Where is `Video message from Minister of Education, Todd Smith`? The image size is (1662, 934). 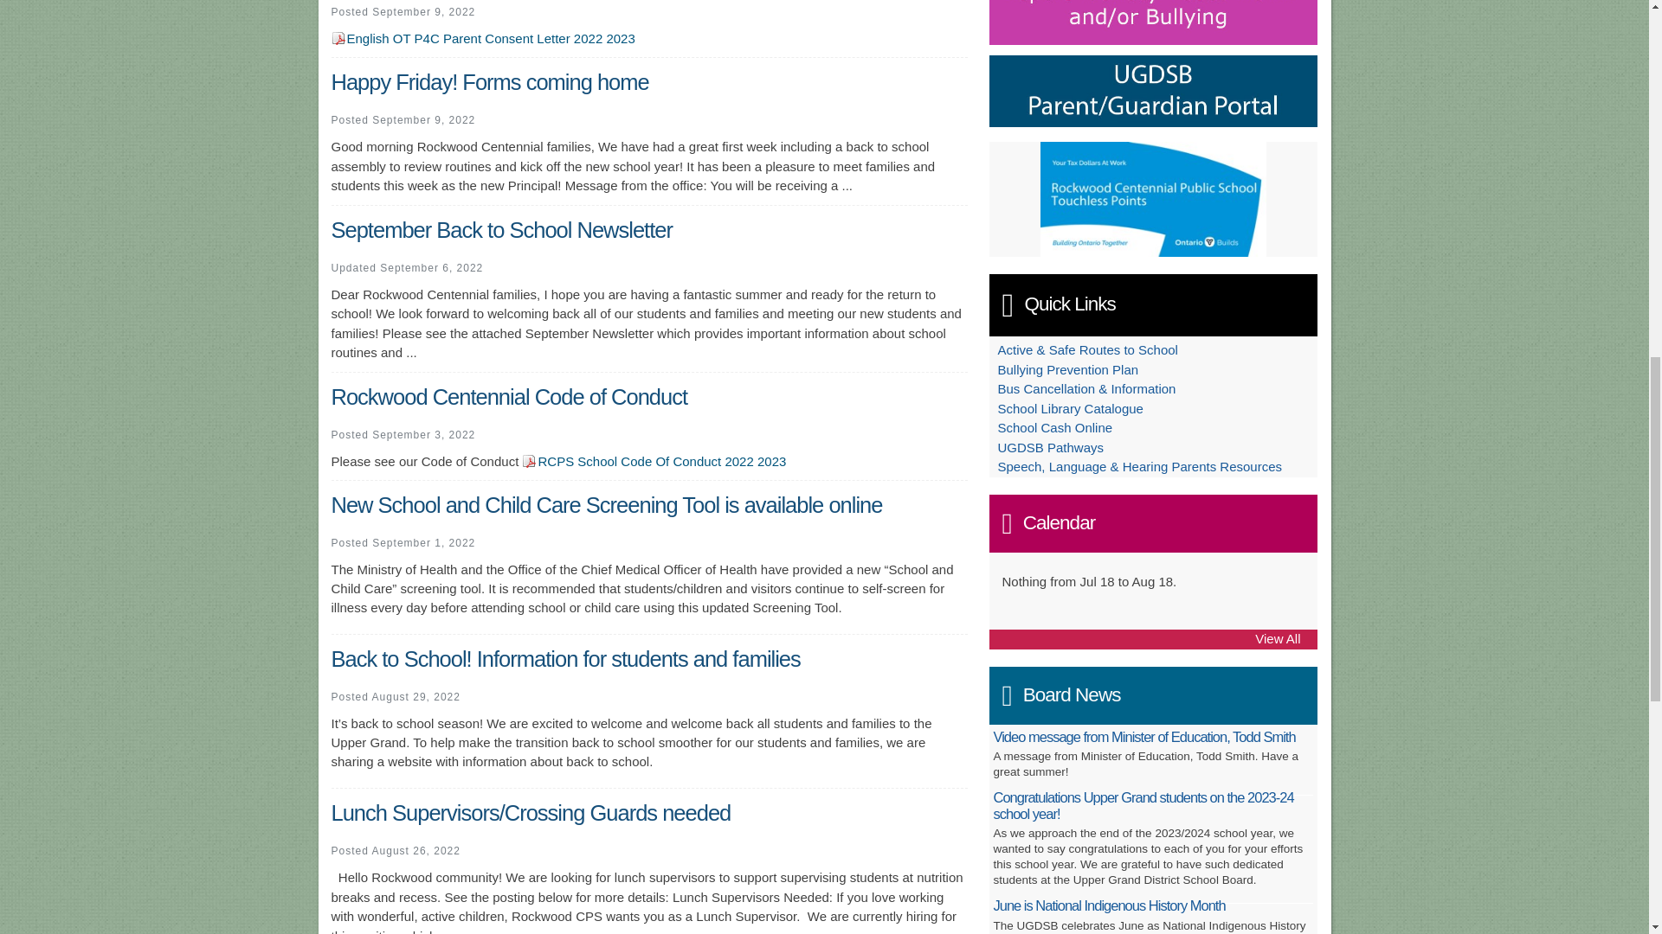
Video message from Minister of Education, Todd Smith is located at coordinates (1144, 737).